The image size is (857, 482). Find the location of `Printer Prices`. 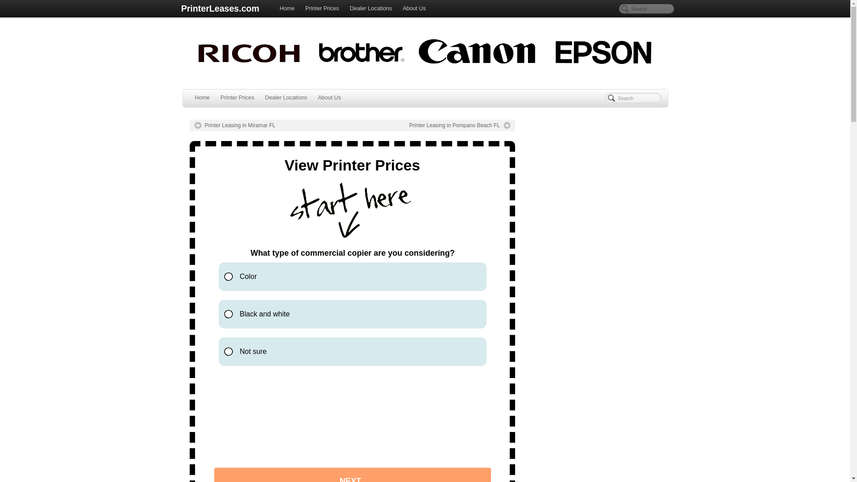

Printer Prices is located at coordinates (322, 9).